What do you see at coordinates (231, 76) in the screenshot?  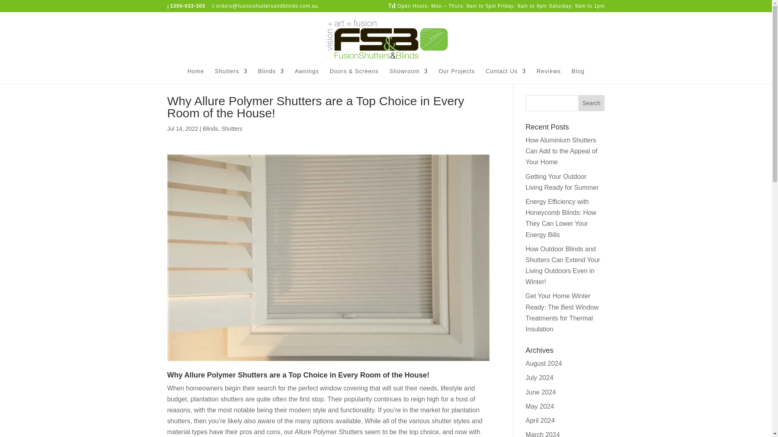 I see `Shutters` at bounding box center [231, 76].